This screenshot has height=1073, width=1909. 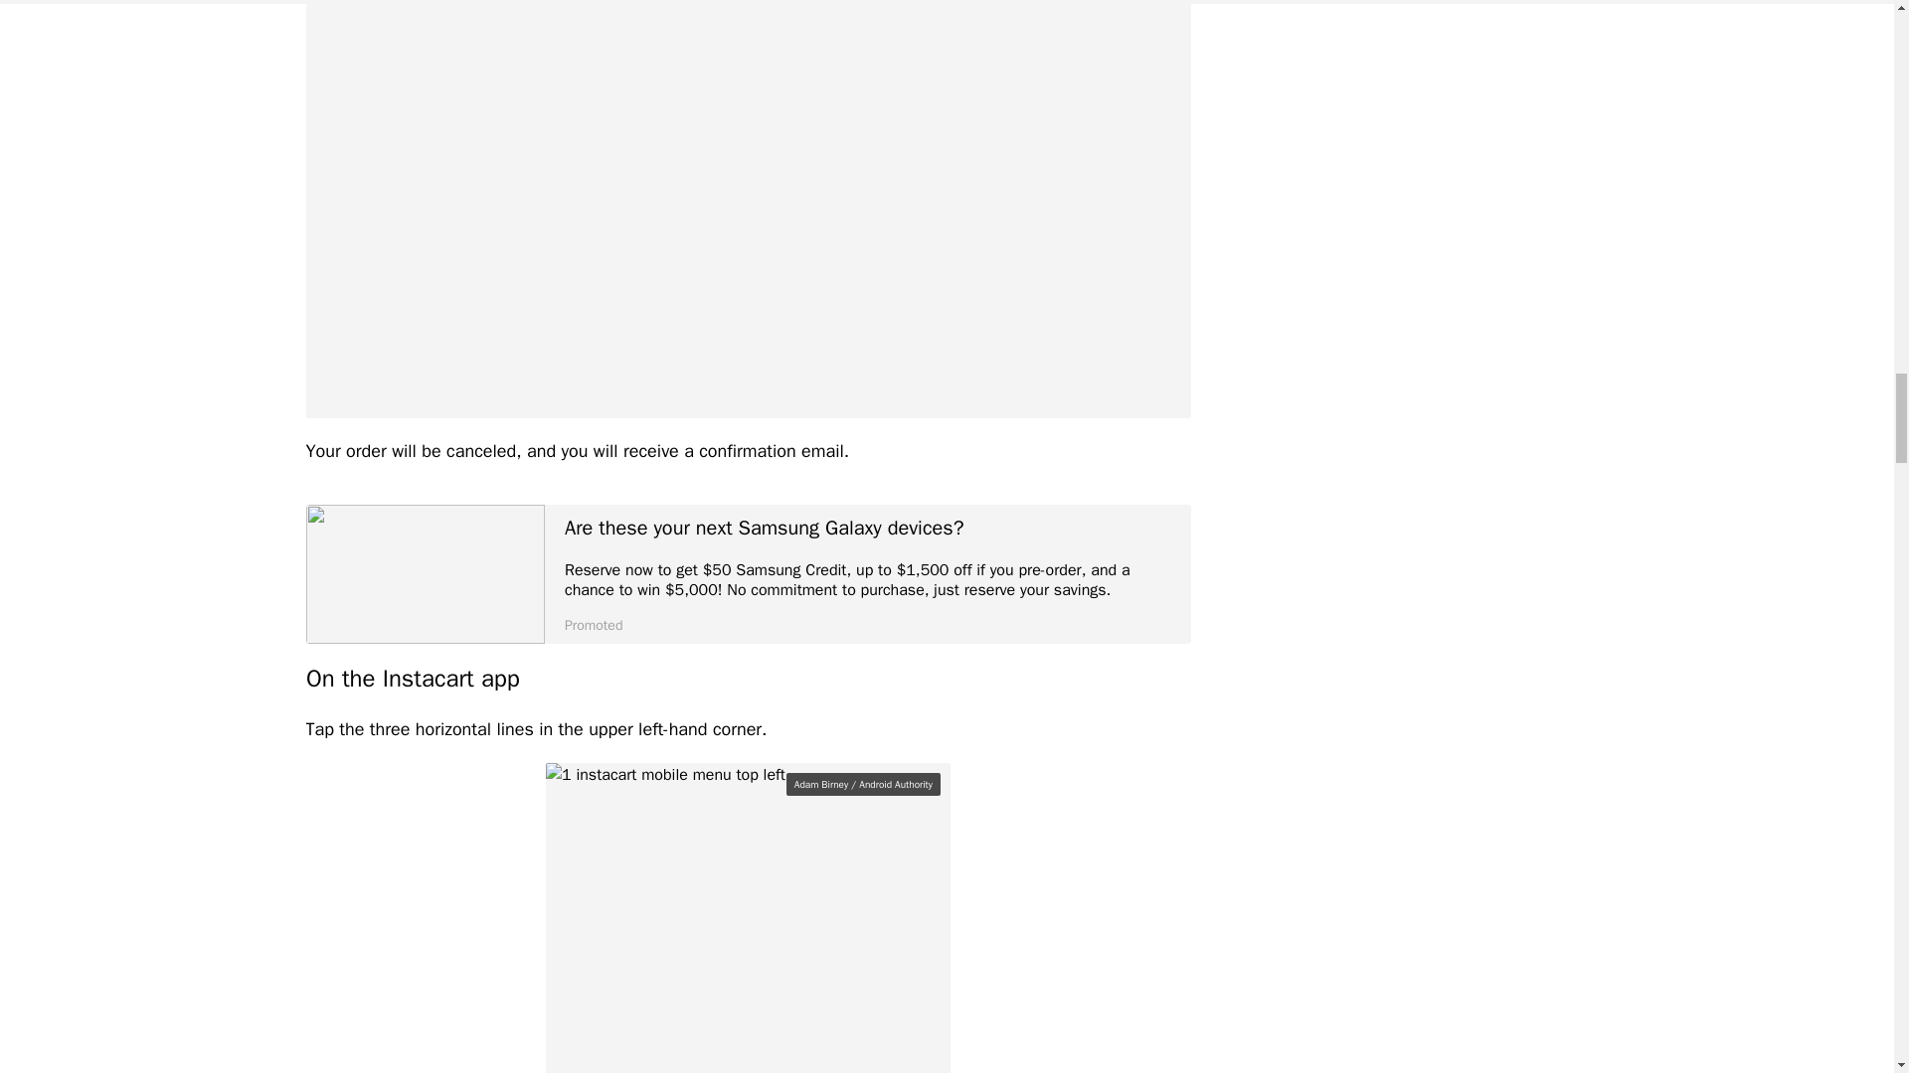 I want to click on 1 instacart mobile menu top left, so click(x=748, y=918).